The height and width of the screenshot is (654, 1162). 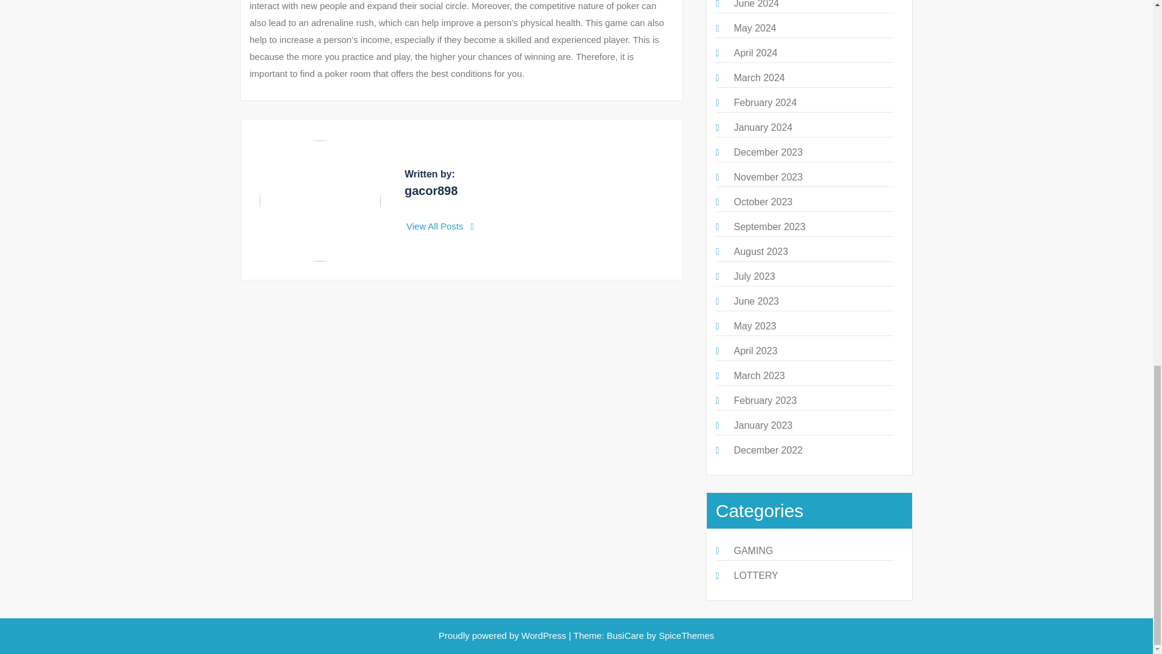 What do you see at coordinates (755, 302) in the screenshot?
I see `June 2023` at bounding box center [755, 302].